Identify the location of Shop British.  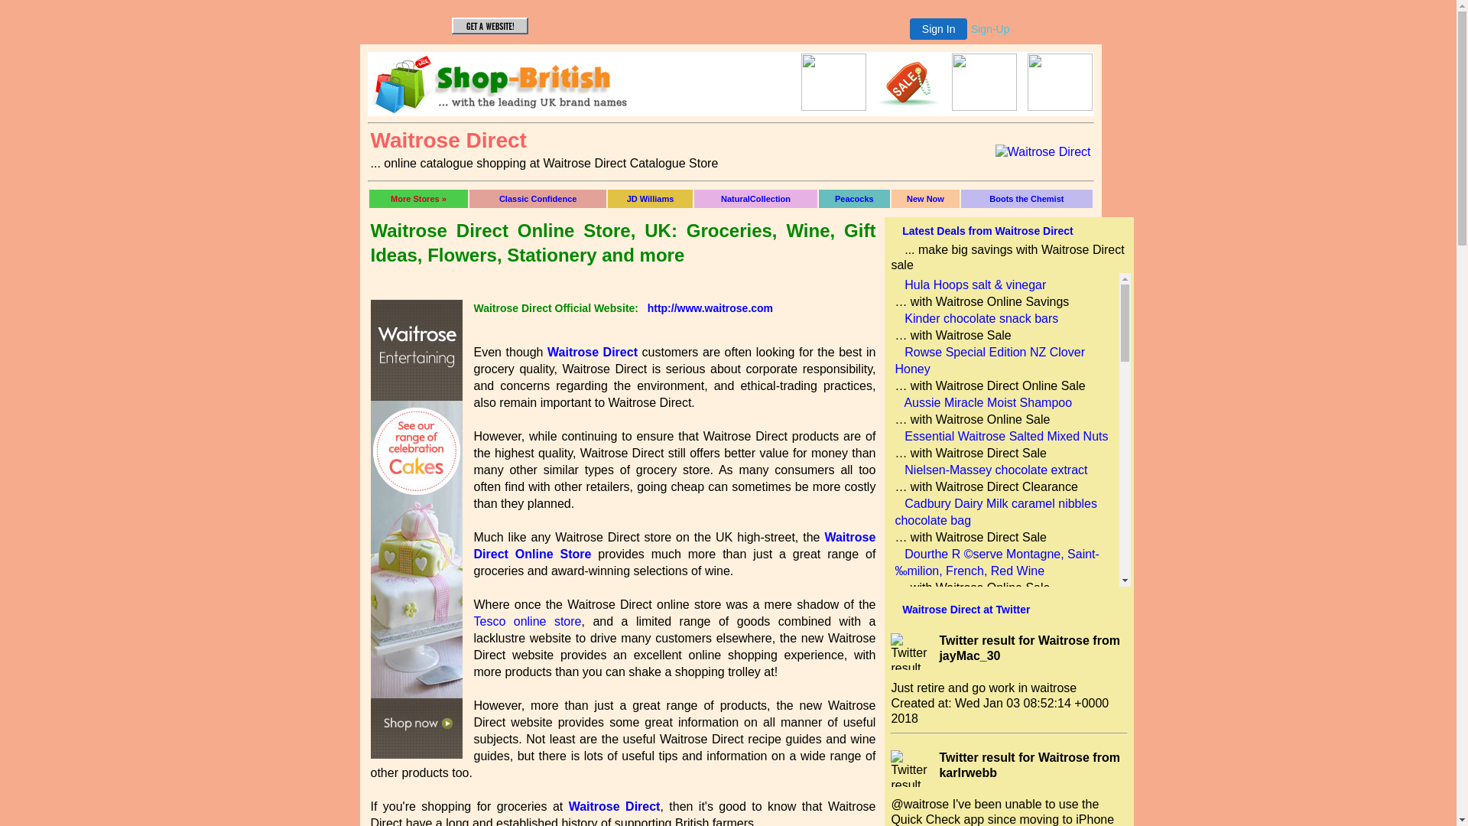
(833, 107).